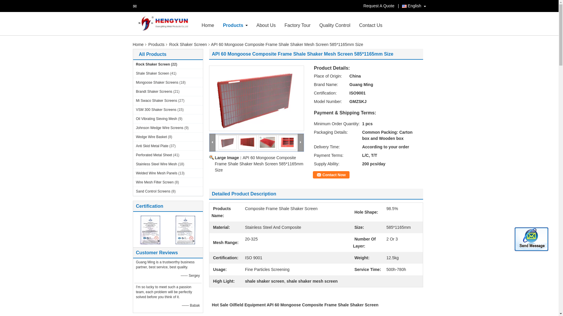 The width and height of the screenshot is (563, 316). What do you see at coordinates (380, 6) in the screenshot?
I see `Request A Quote` at bounding box center [380, 6].